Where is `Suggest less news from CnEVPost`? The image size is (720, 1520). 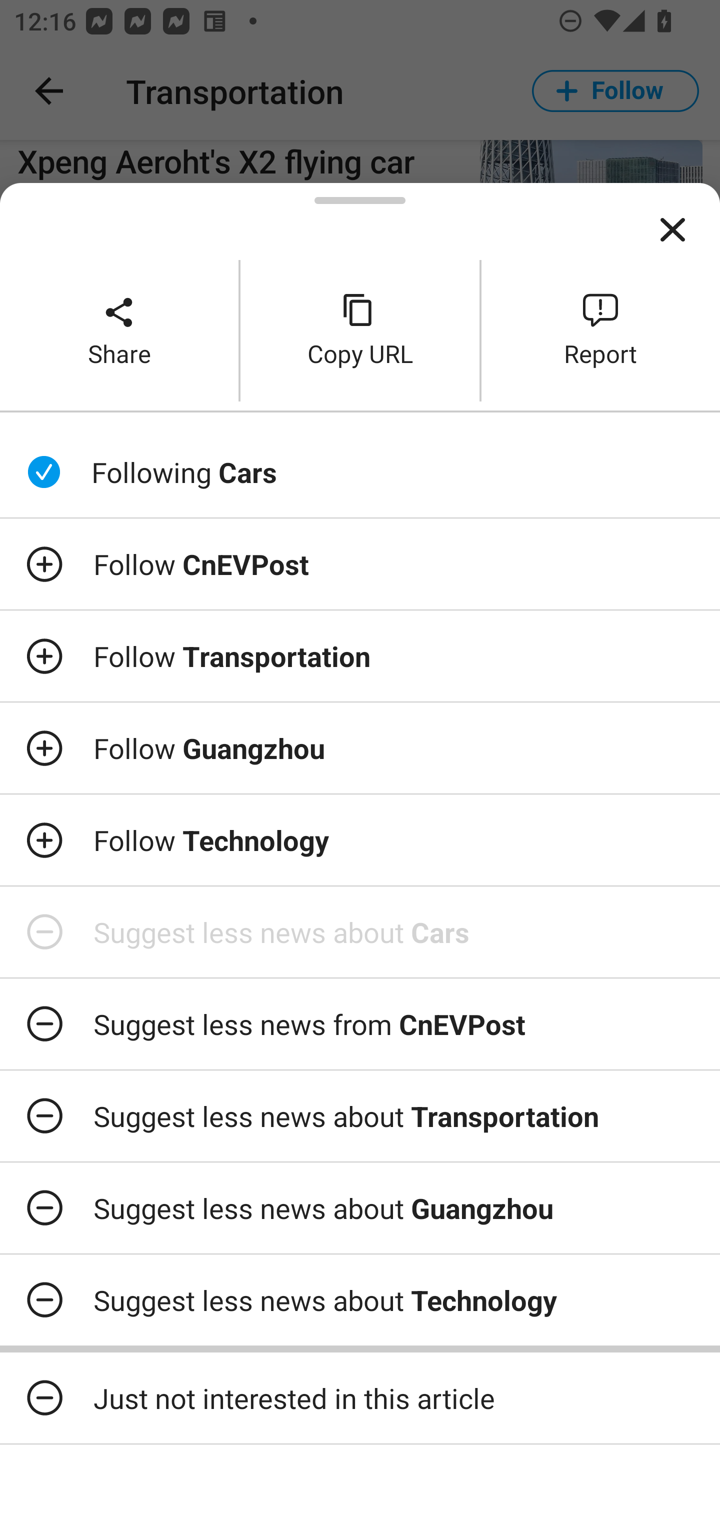
Suggest less news from CnEVPost is located at coordinates (360, 1024).